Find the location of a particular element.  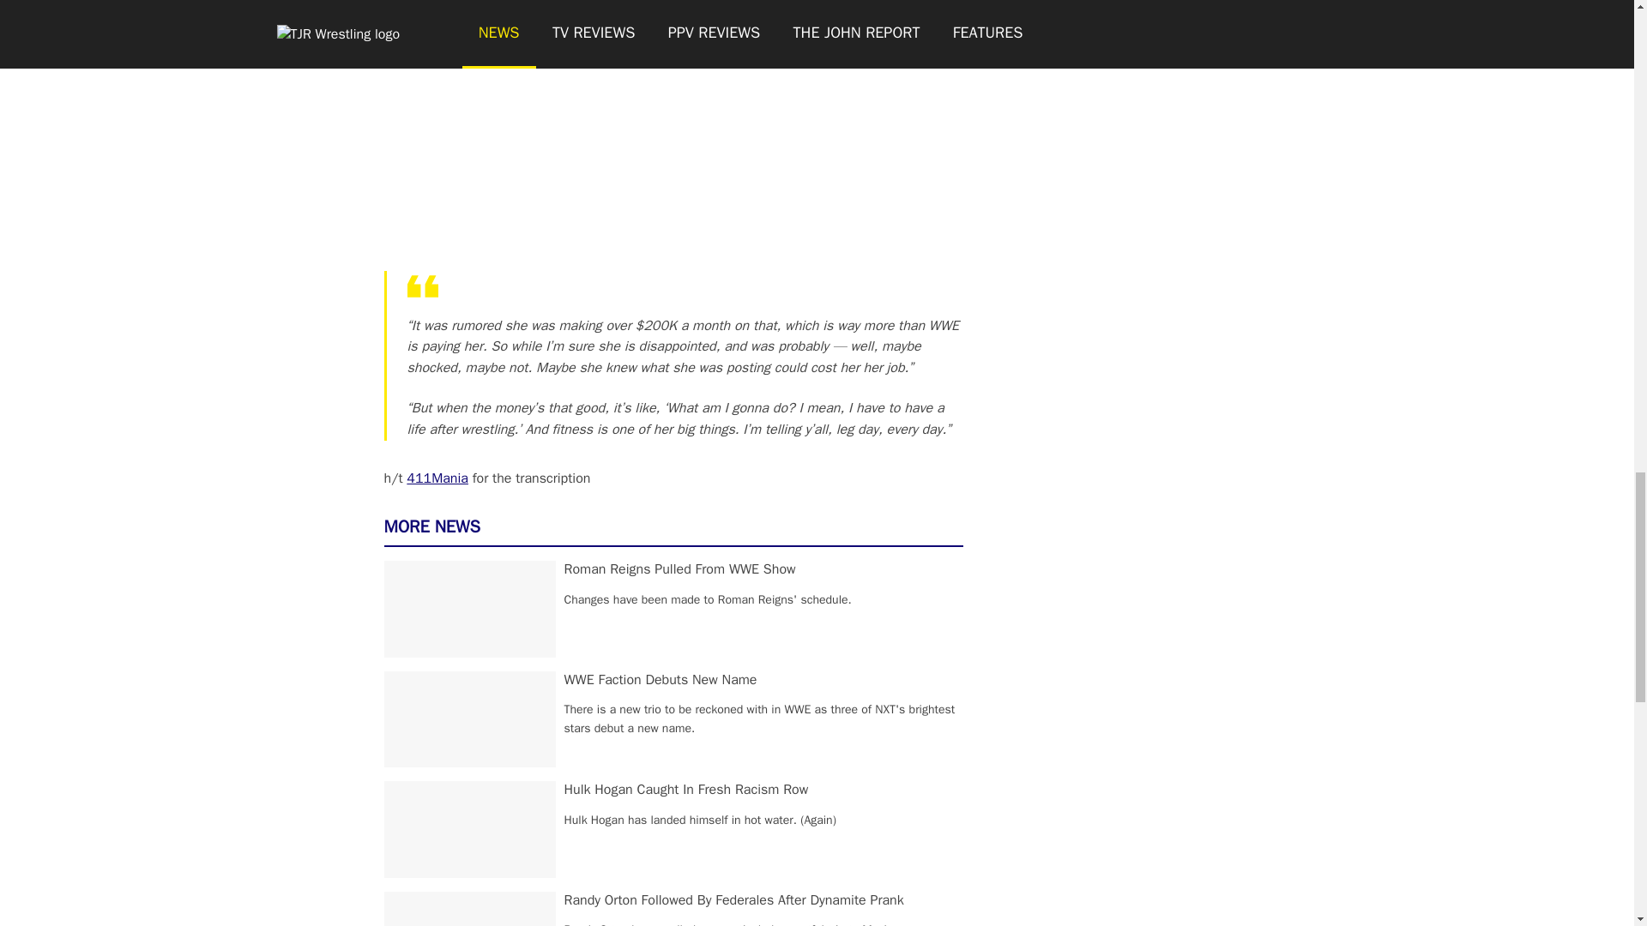

Roman Reigns Pulled From WWE Show is located at coordinates (679, 569).